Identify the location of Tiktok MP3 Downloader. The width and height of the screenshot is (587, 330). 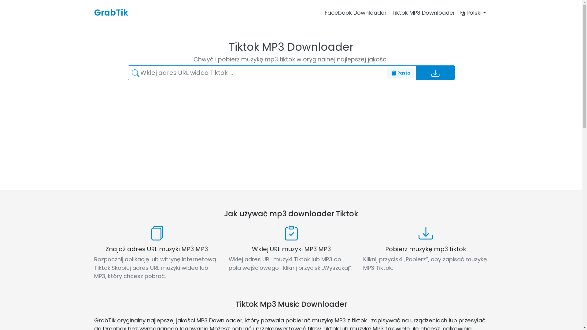
(423, 13).